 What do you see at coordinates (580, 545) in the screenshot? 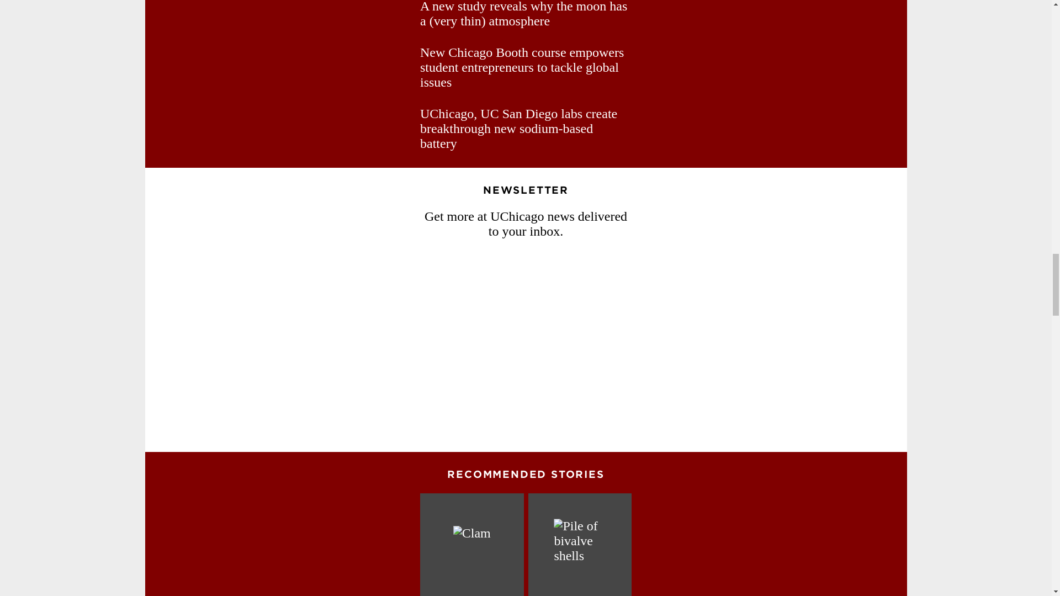
I see `Lost ecosystem found in southern California coastal waters` at bounding box center [580, 545].